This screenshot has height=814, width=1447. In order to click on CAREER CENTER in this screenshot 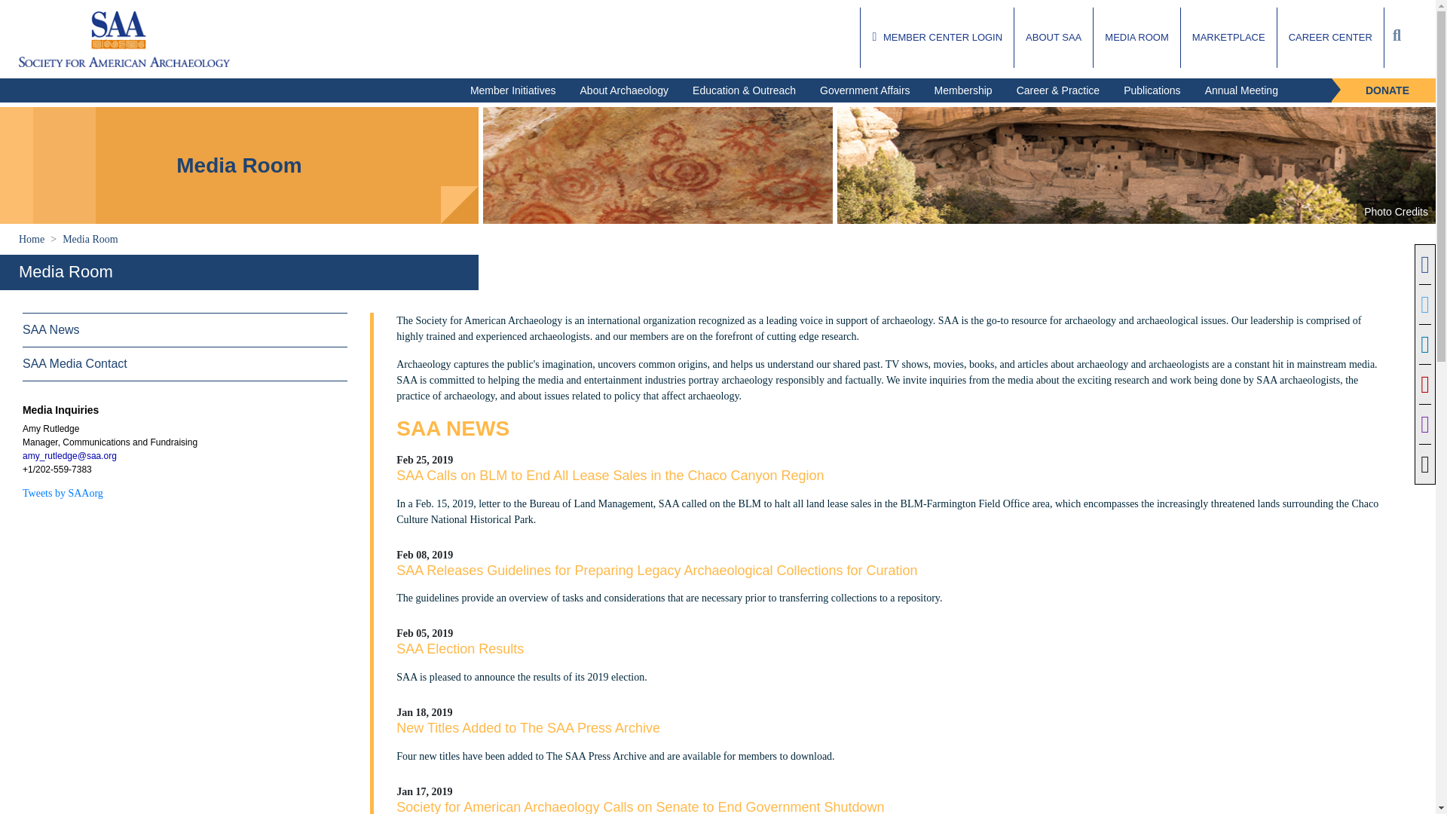, I will do `click(1330, 37)`.